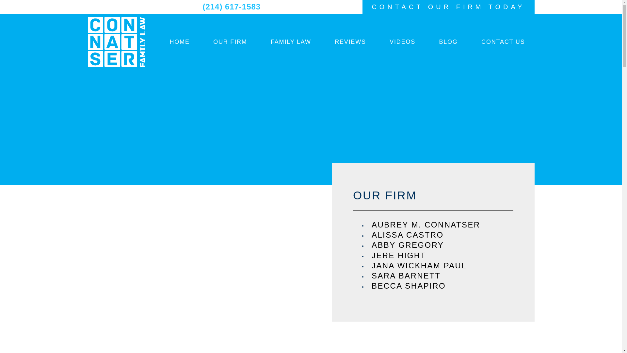 This screenshot has width=627, height=353. Describe the element at coordinates (402, 42) in the screenshot. I see `VIDEOS` at that location.